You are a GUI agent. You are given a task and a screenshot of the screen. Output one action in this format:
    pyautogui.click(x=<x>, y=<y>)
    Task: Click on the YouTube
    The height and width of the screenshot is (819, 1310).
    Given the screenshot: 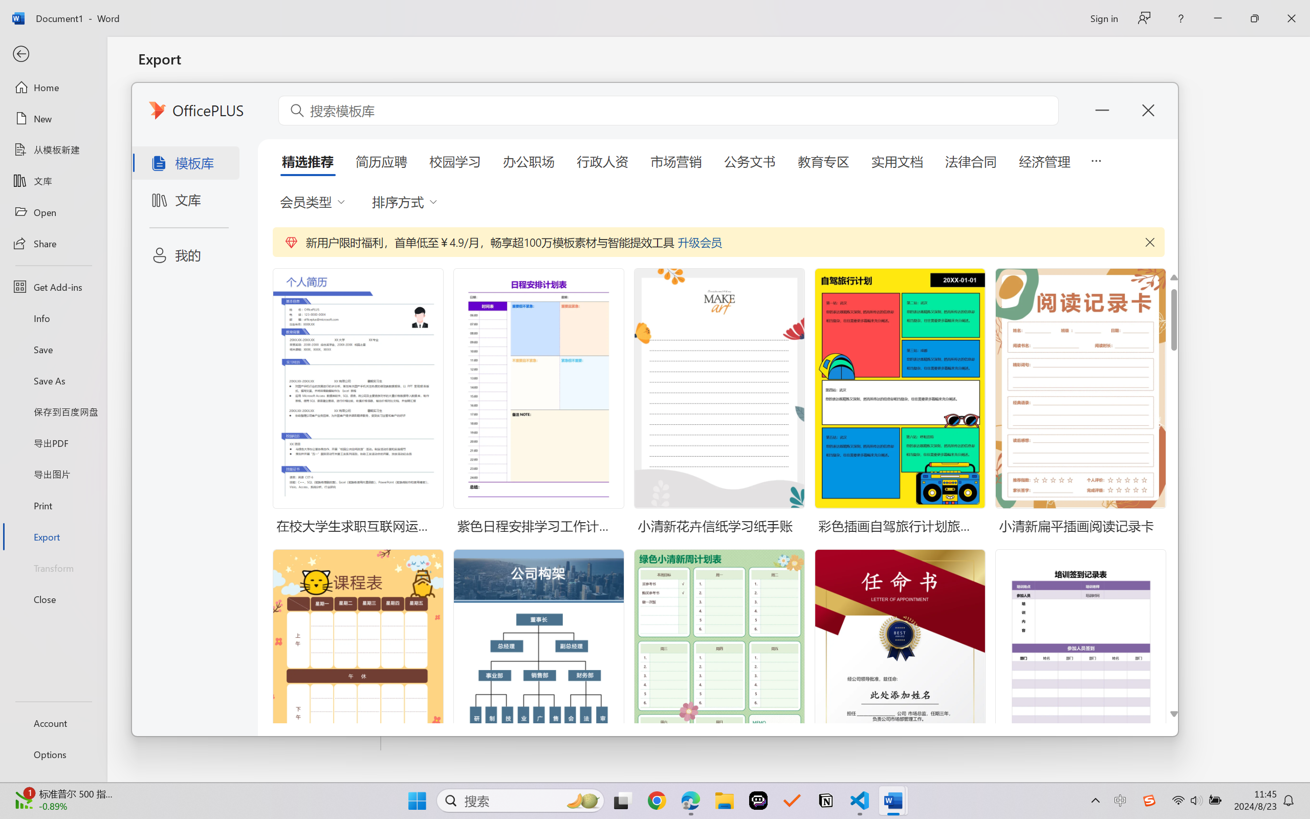 What is the action you would take?
    pyautogui.click(x=885, y=11)
    